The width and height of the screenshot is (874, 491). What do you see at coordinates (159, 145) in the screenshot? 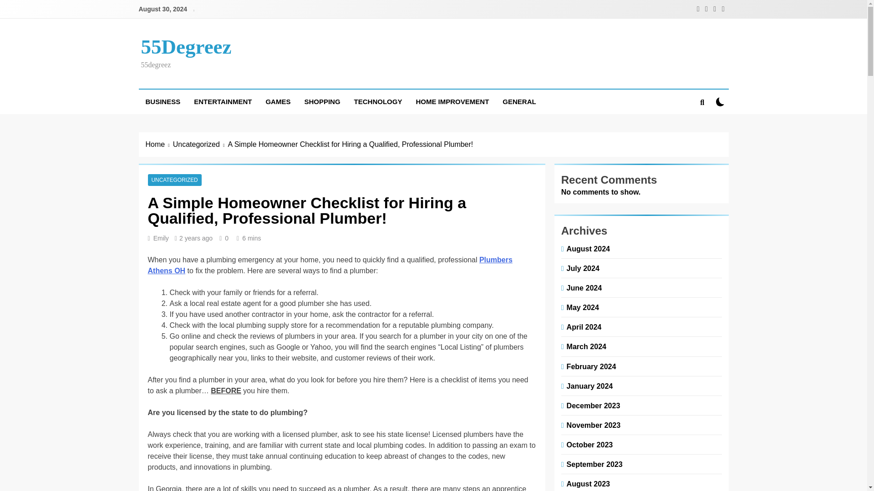
I see `Home` at bounding box center [159, 145].